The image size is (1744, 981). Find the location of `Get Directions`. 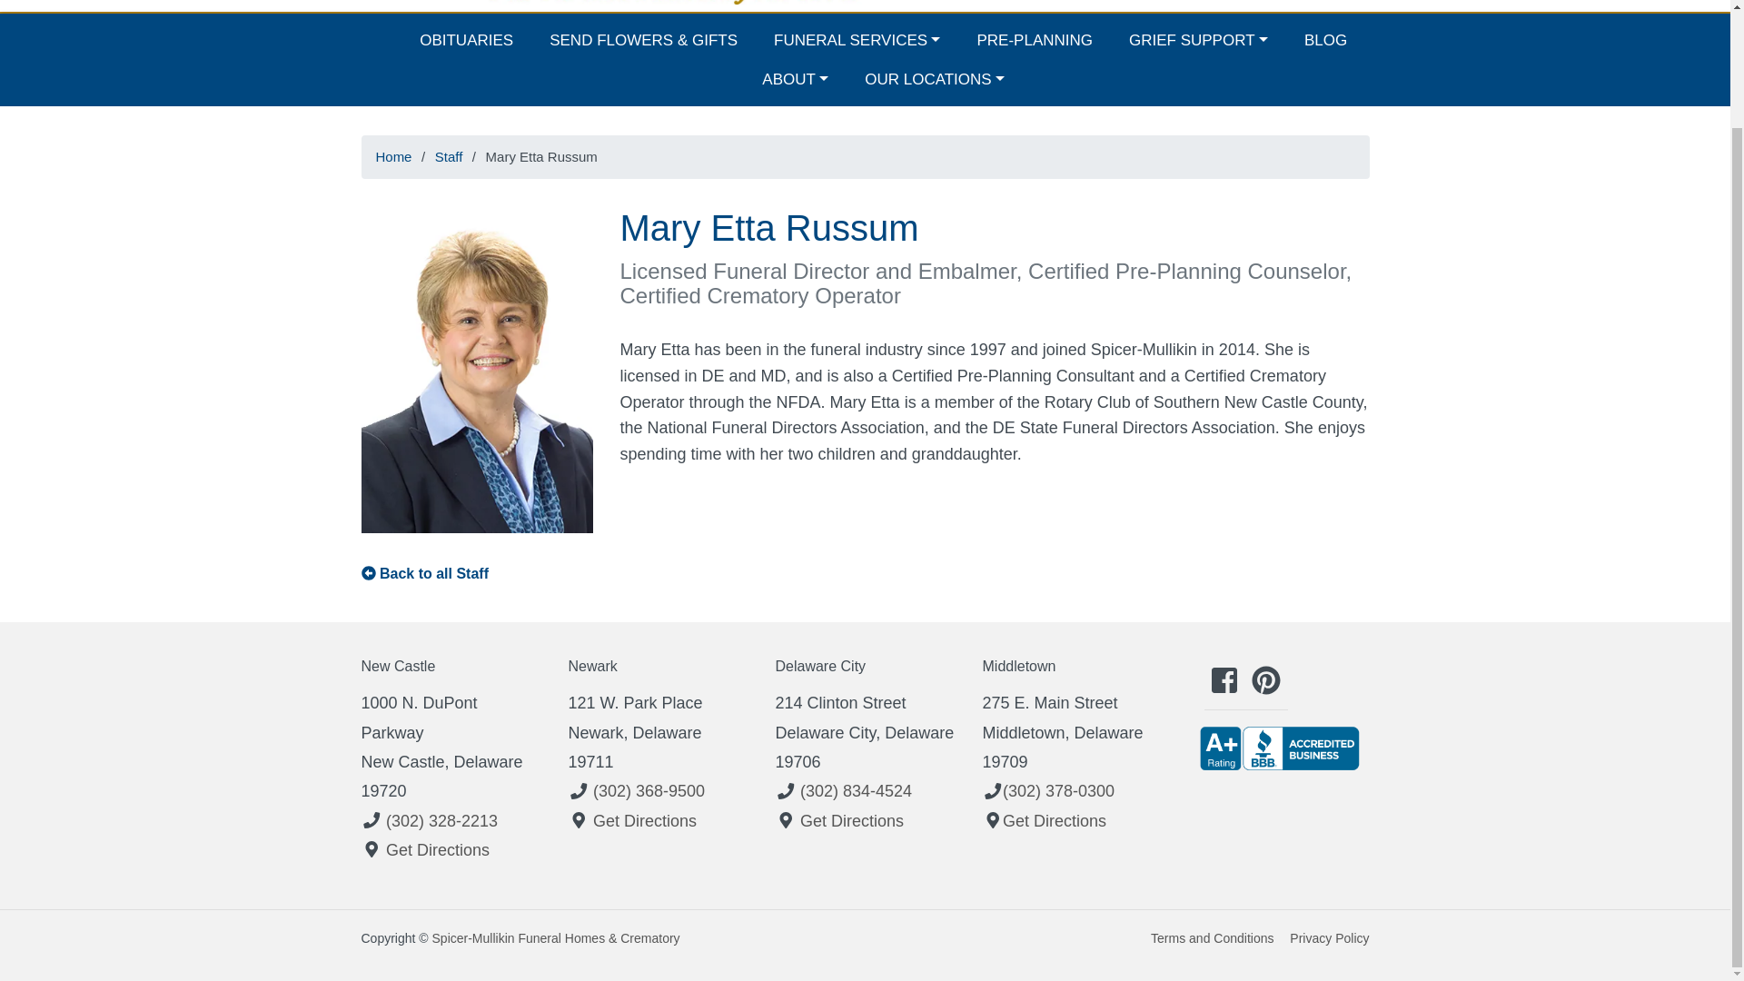

Get Directions is located at coordinates (852, 821).